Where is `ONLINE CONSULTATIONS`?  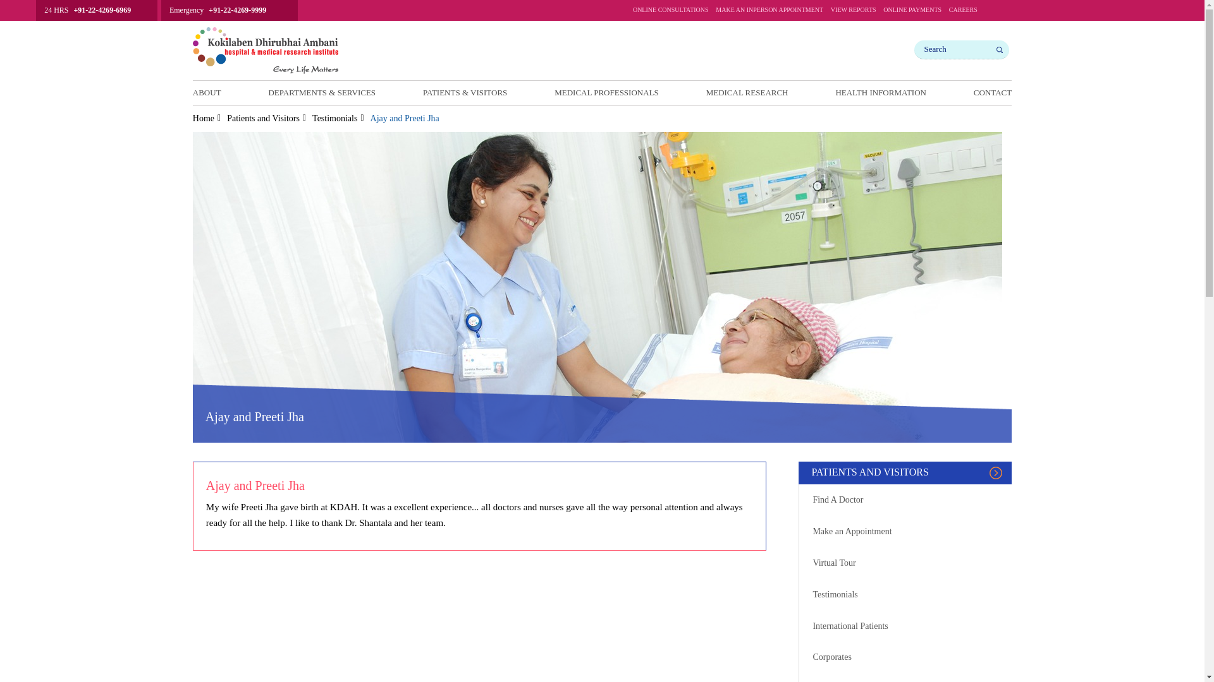 ONLINE CONSULTATIONS is located at coordinates (670, 13).